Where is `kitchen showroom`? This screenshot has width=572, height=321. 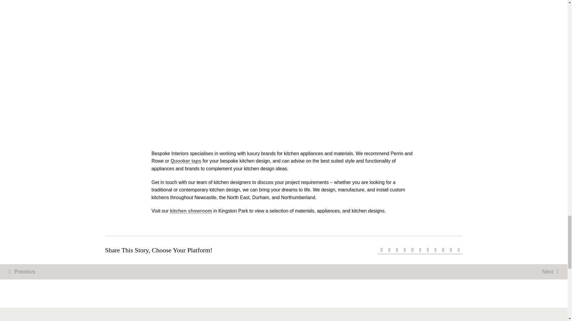 kitchen showroom is located at coordinates (191, 211).